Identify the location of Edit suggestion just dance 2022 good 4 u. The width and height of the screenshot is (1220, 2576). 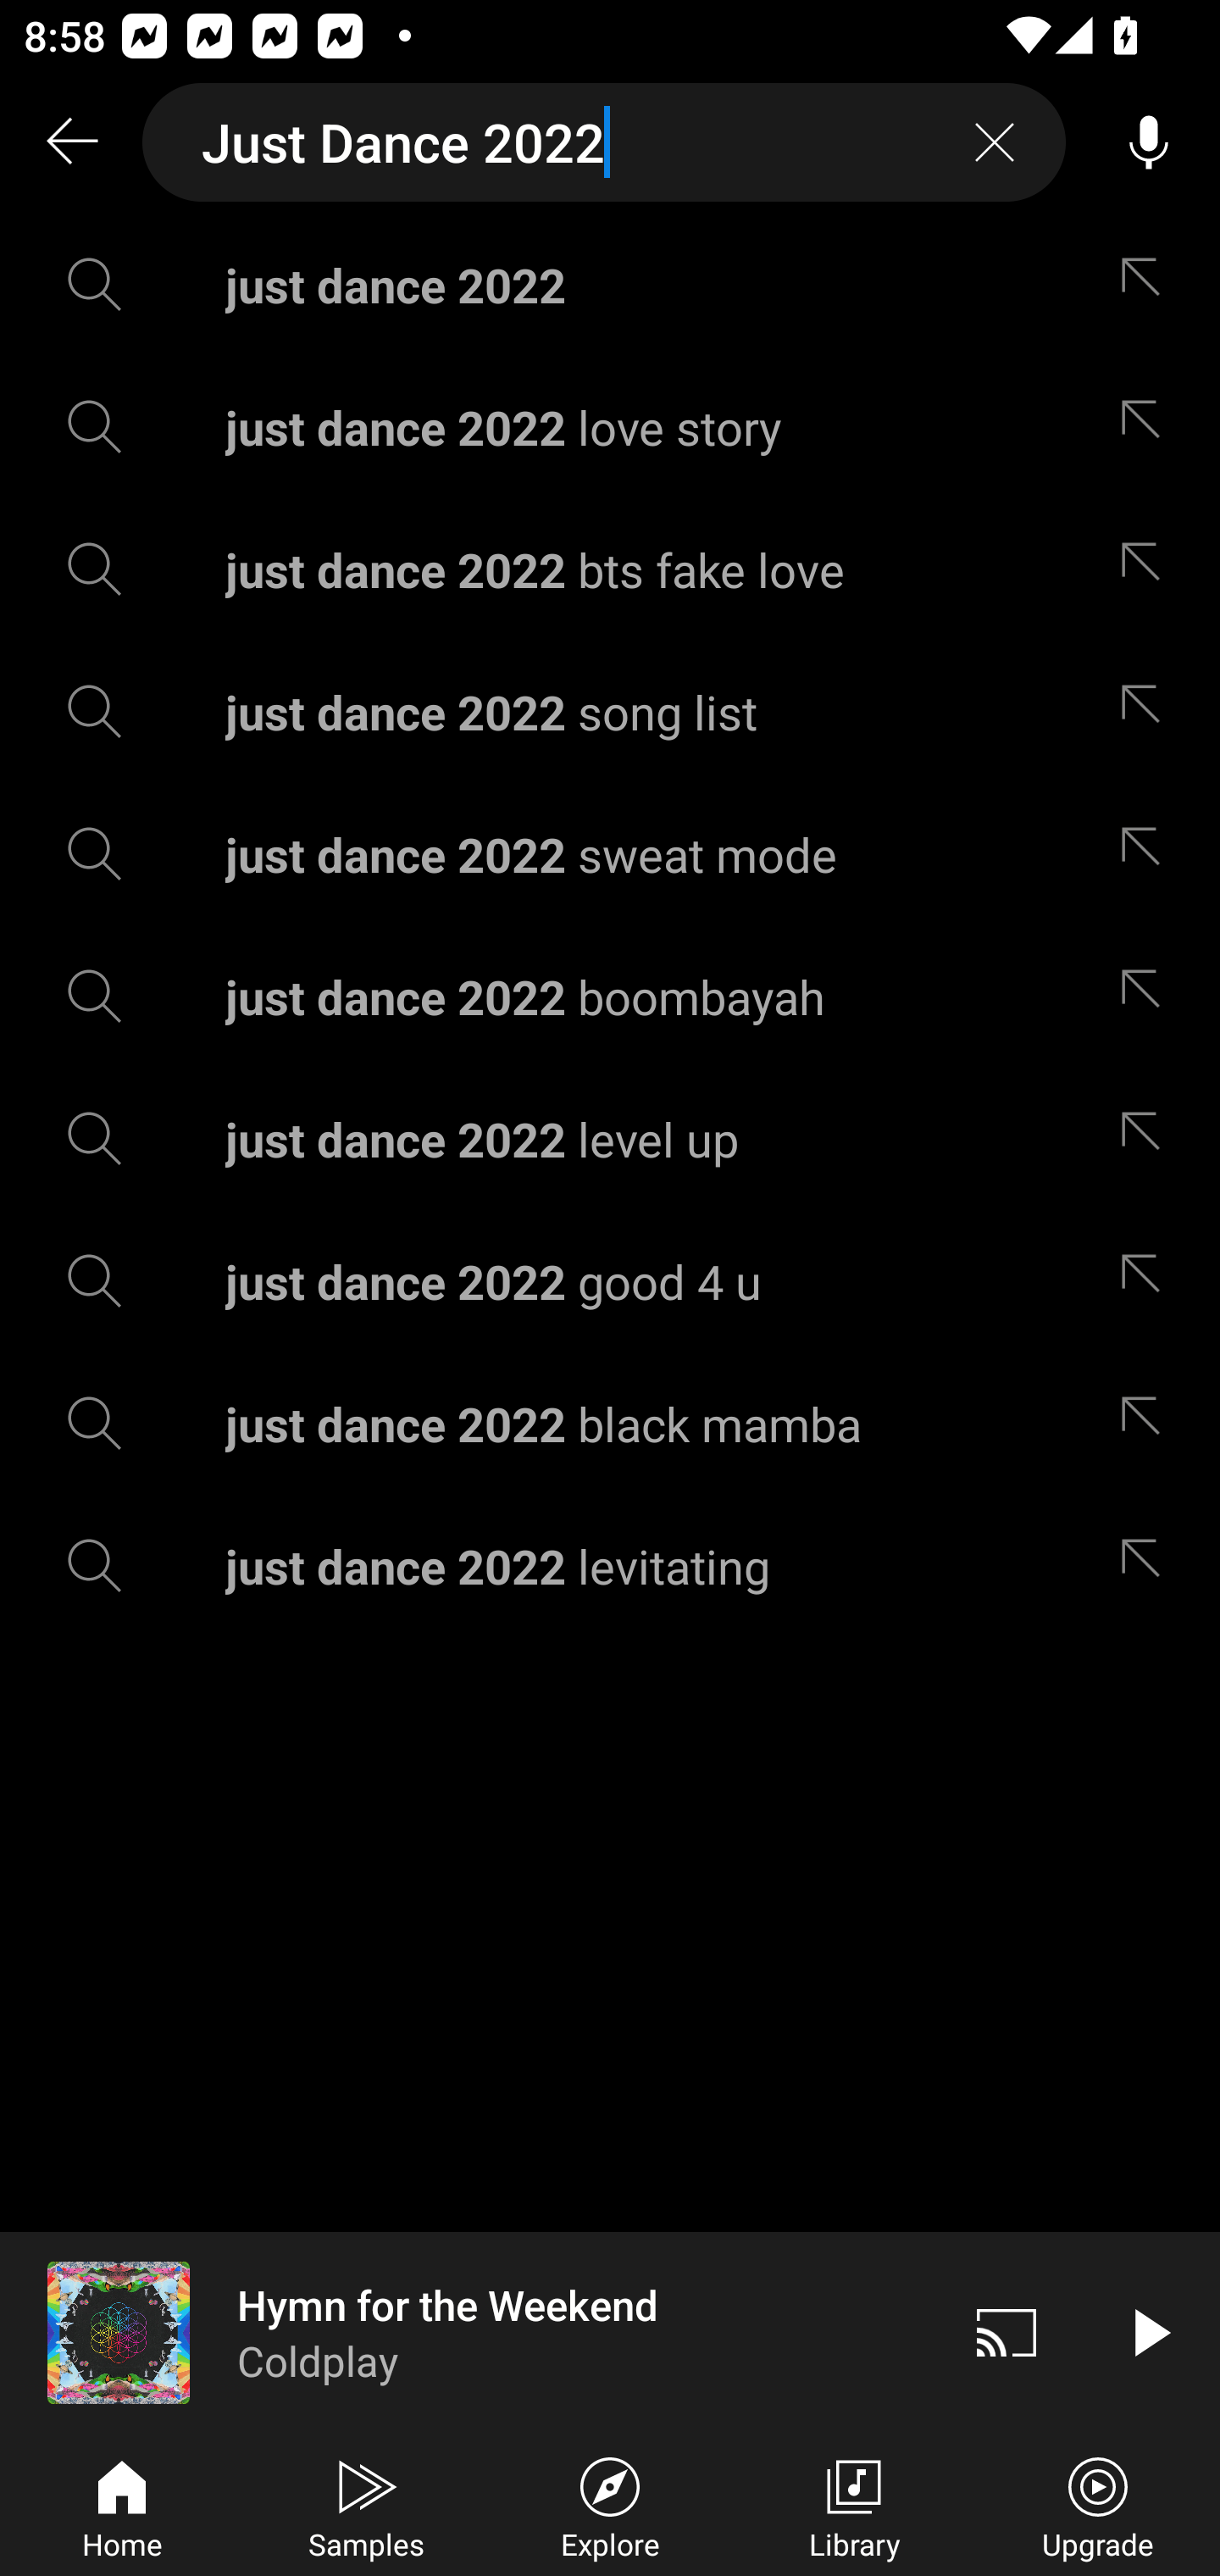
(1148, 1281).